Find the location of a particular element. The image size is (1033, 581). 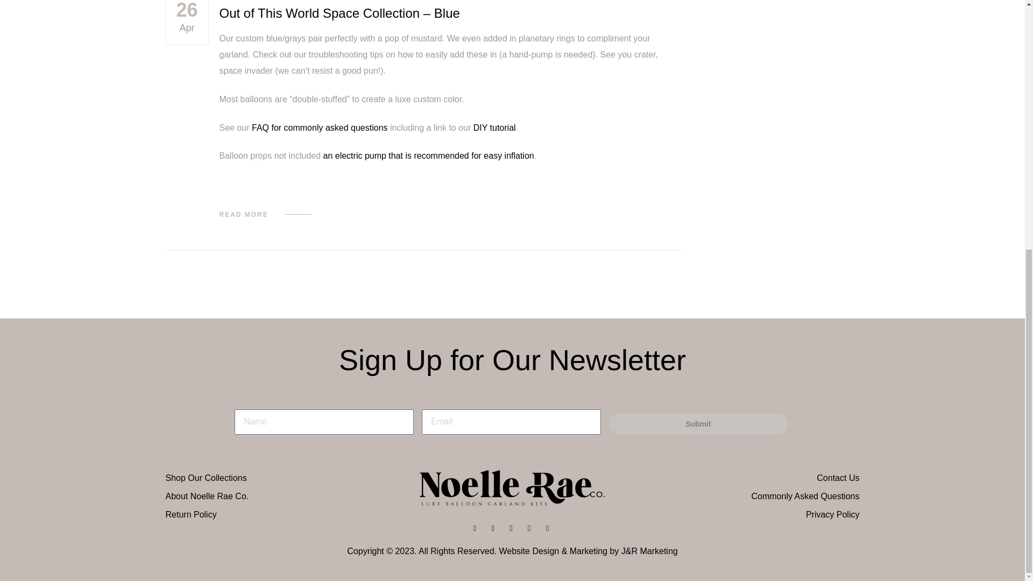

an electric pump that is recommended for easy inflation is located at coordinates (427, 155).